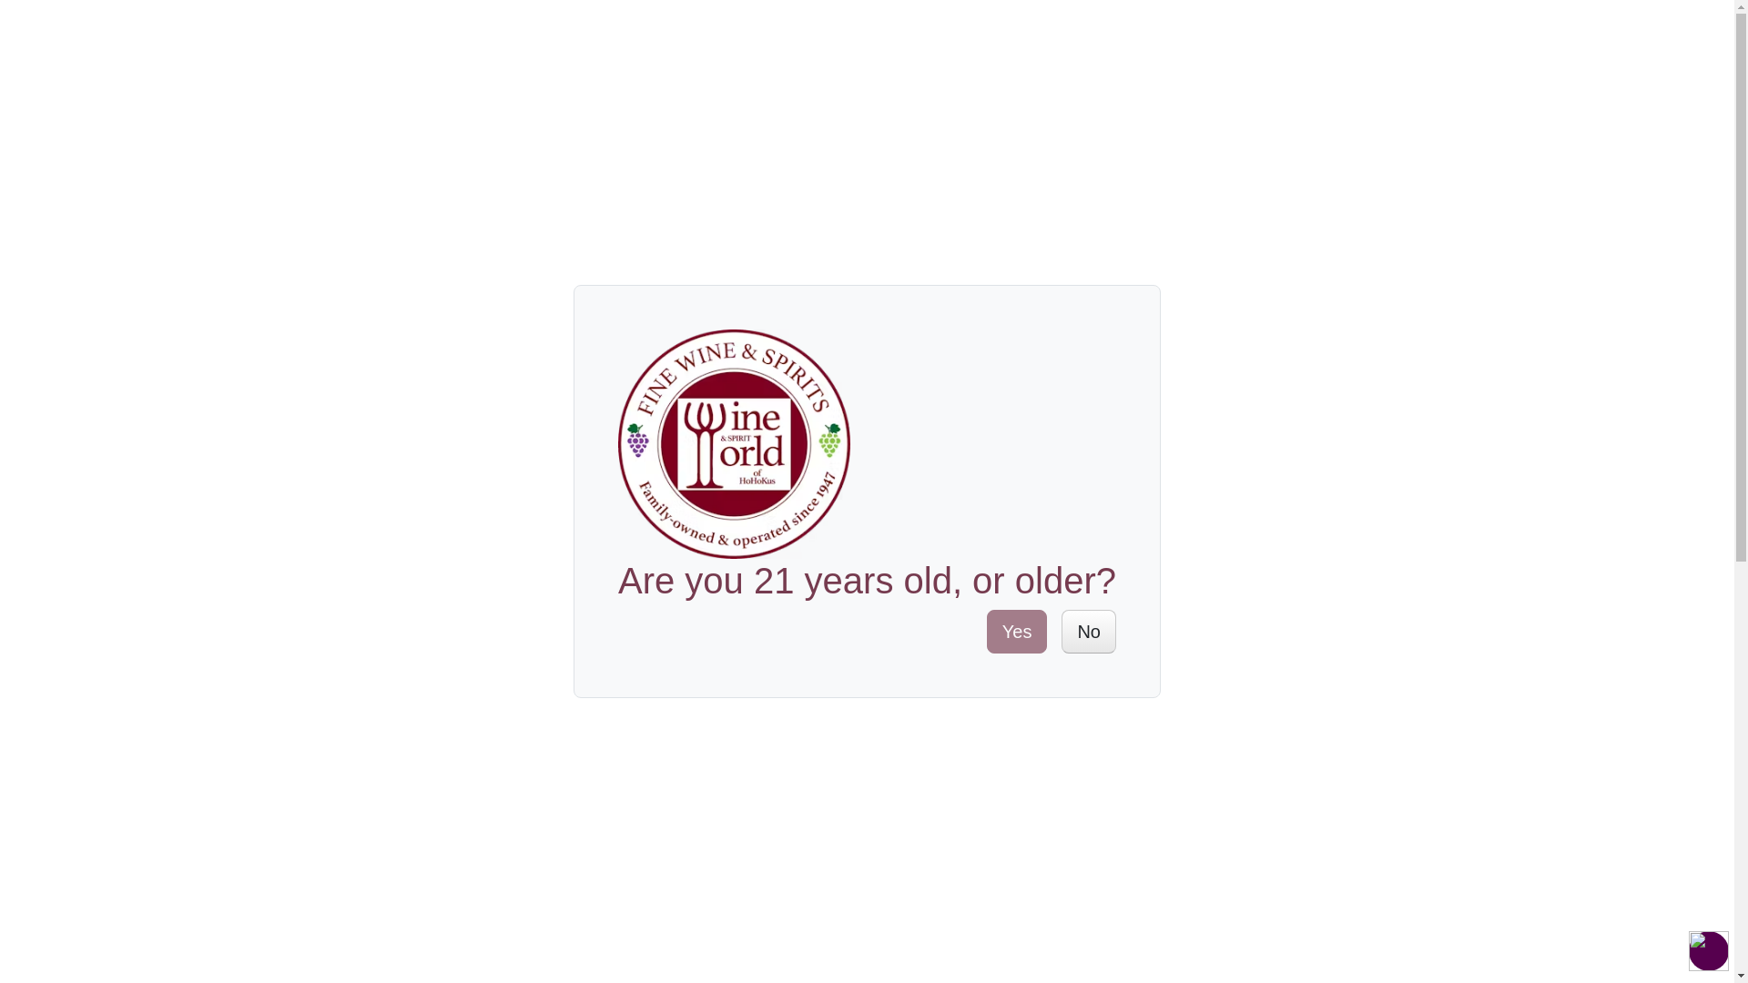 The width and height of the screenshot is (1748, 983). I want to click on Facebook, so click(1316, 548).